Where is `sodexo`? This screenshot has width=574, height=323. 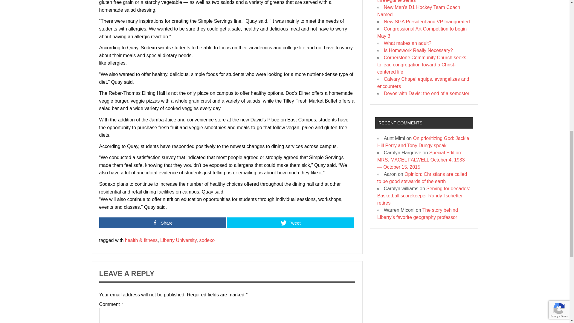 sodexo is located at coordinates (207, 240).